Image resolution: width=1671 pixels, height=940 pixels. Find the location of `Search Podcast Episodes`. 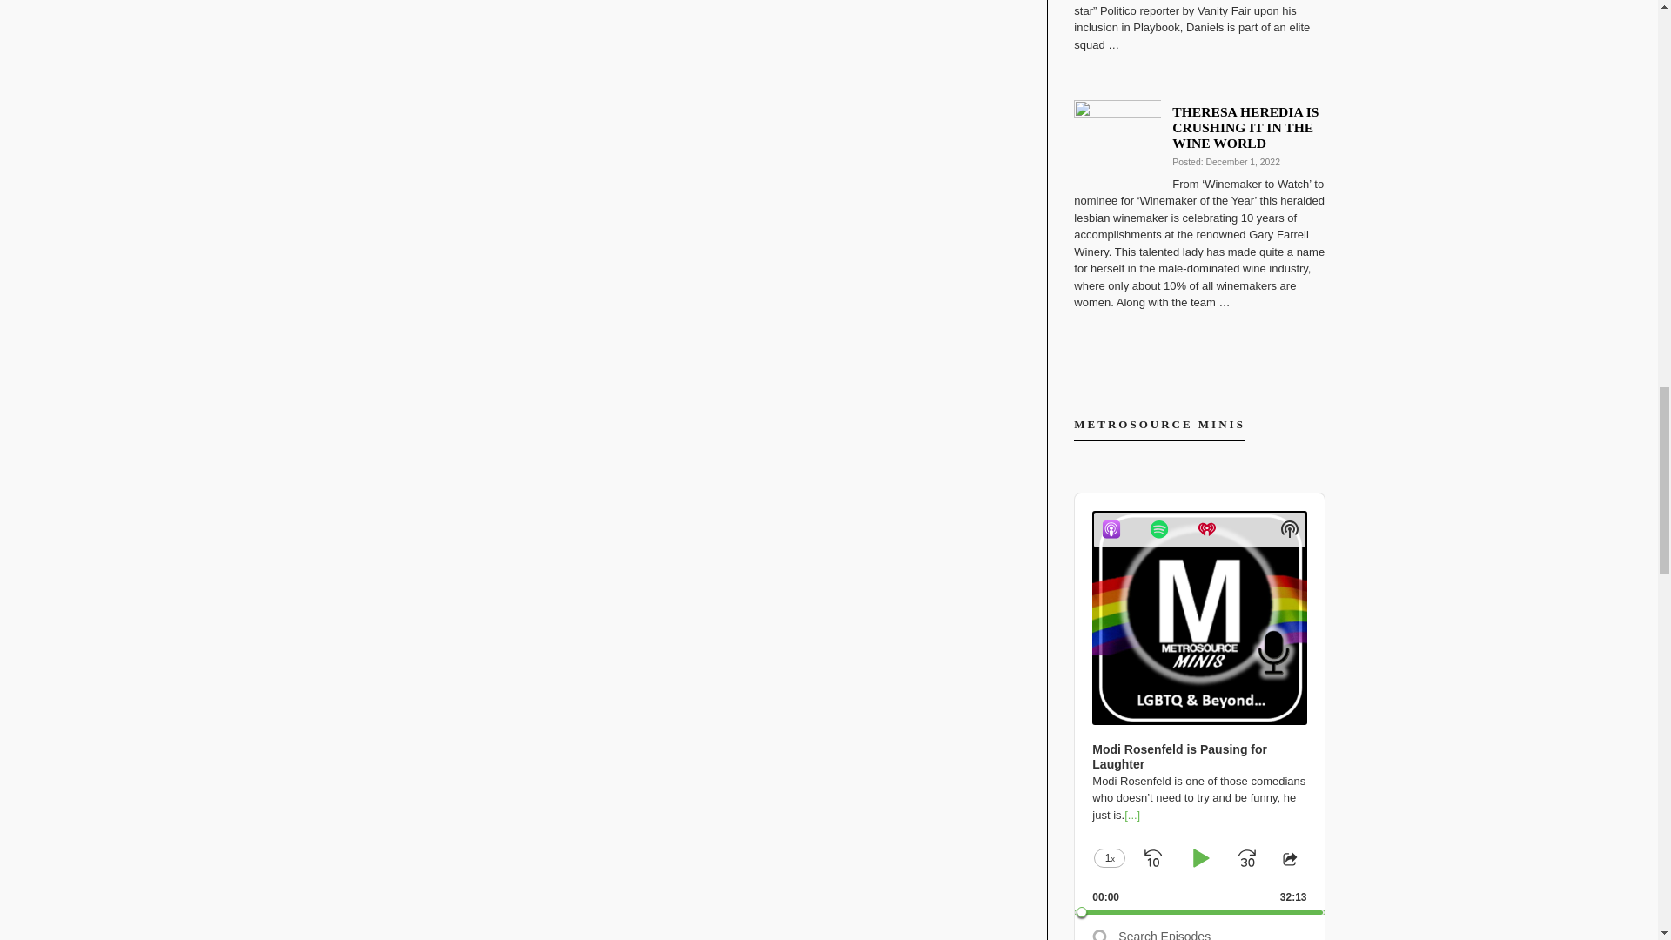

Search Podcast Episodes is located at coordinates (1199, 930).